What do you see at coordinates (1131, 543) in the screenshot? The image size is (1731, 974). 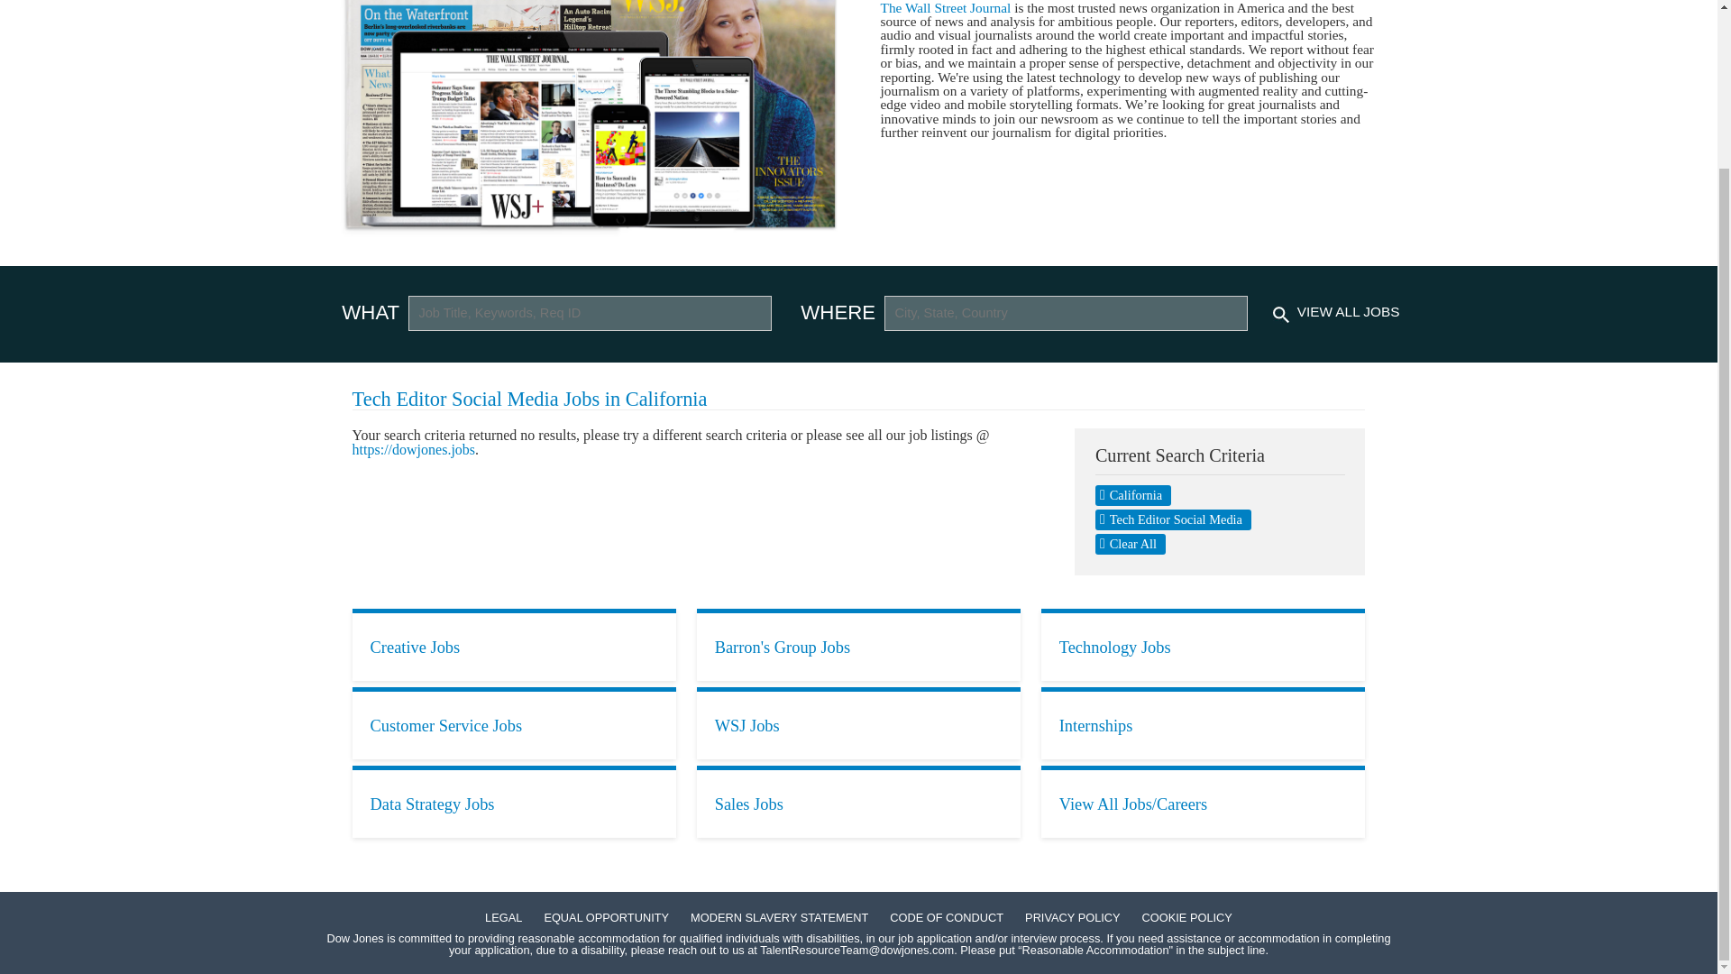 I see `Clear All` at bounding box center [1131, 543].